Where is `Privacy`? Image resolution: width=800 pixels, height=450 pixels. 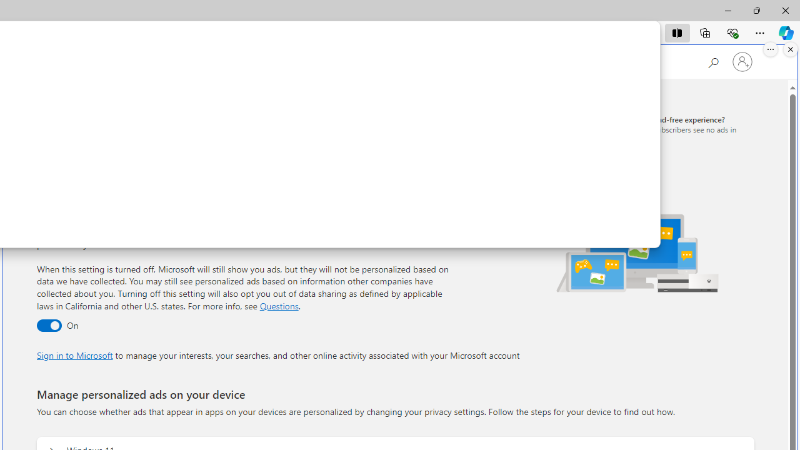
Privacy is located at coordinates (61, 124).